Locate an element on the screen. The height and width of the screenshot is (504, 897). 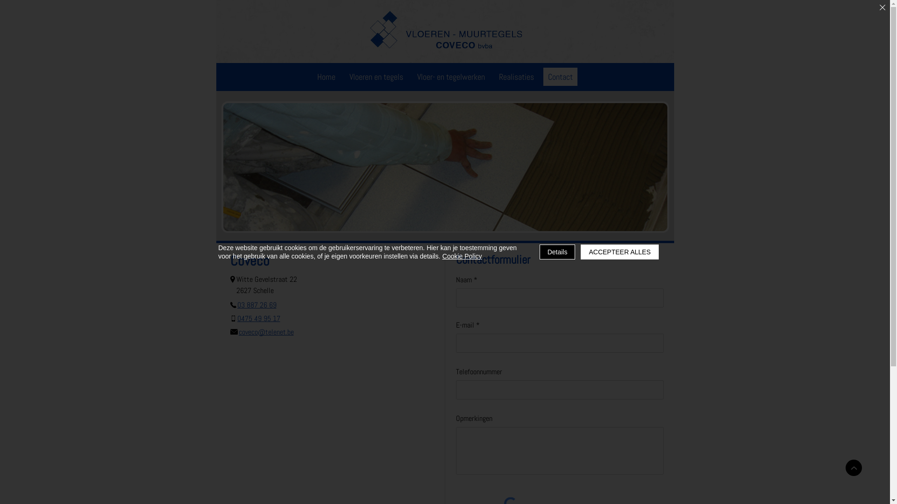
03 887 26 69 is located at coordinates (267, 305).